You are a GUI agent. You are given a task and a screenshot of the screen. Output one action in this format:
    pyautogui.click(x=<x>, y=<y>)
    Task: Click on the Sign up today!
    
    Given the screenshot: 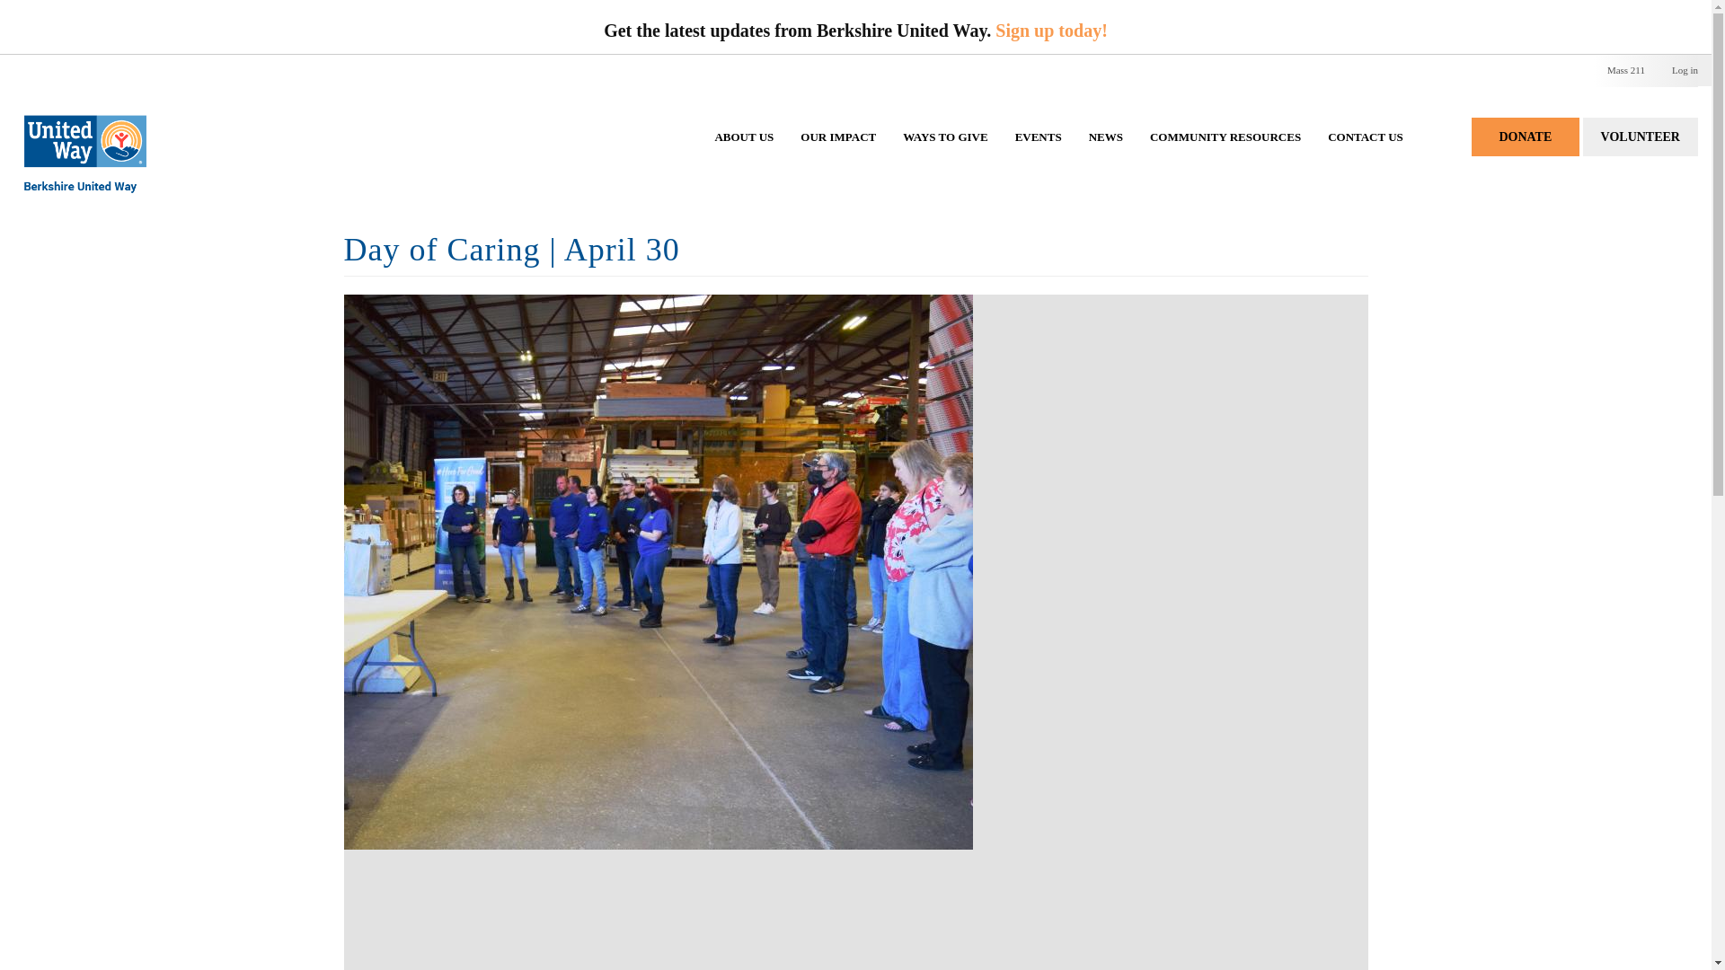 What is the action you would take?
    pyautogui.click(x=1051, y=31)
    